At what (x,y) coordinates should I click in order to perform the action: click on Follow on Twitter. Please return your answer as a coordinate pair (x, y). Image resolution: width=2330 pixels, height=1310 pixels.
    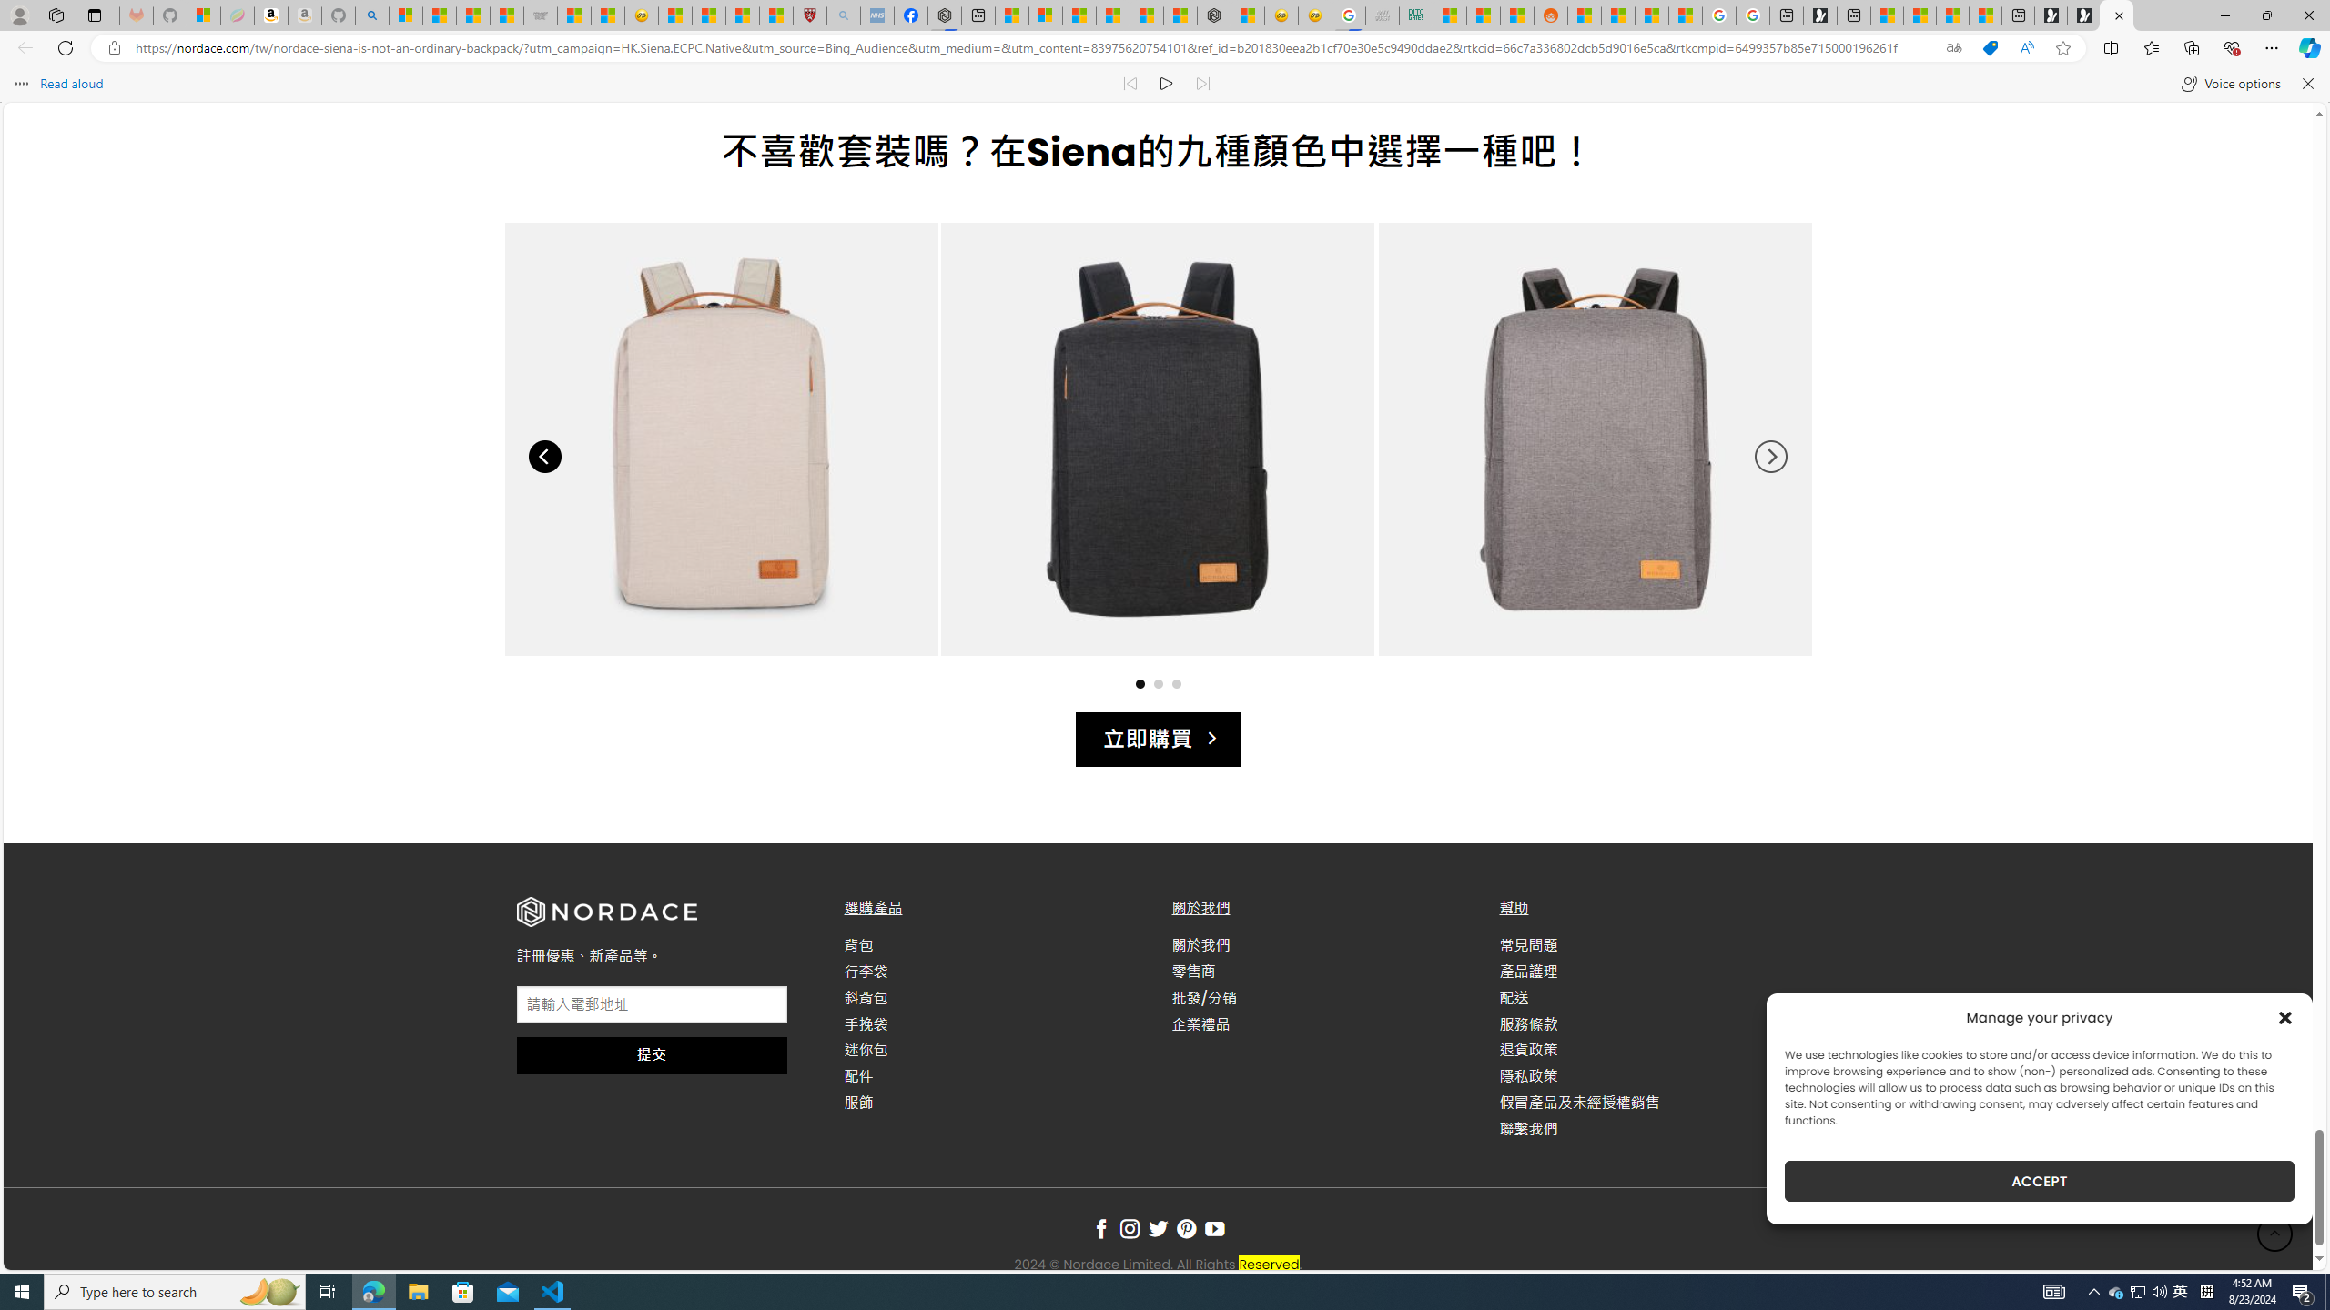
    Looking at the image, I should click on (1158, 1230).